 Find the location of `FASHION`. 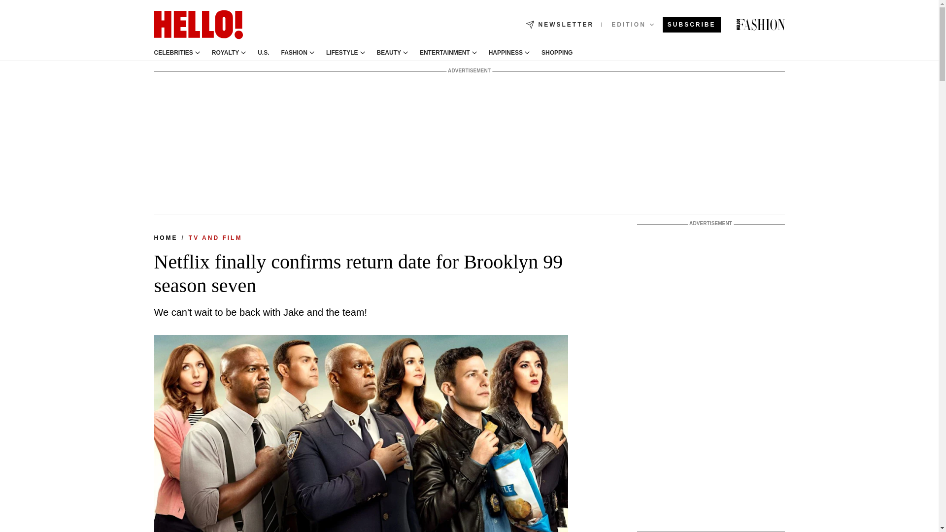

FASHION is located at coordinates (294, 53).